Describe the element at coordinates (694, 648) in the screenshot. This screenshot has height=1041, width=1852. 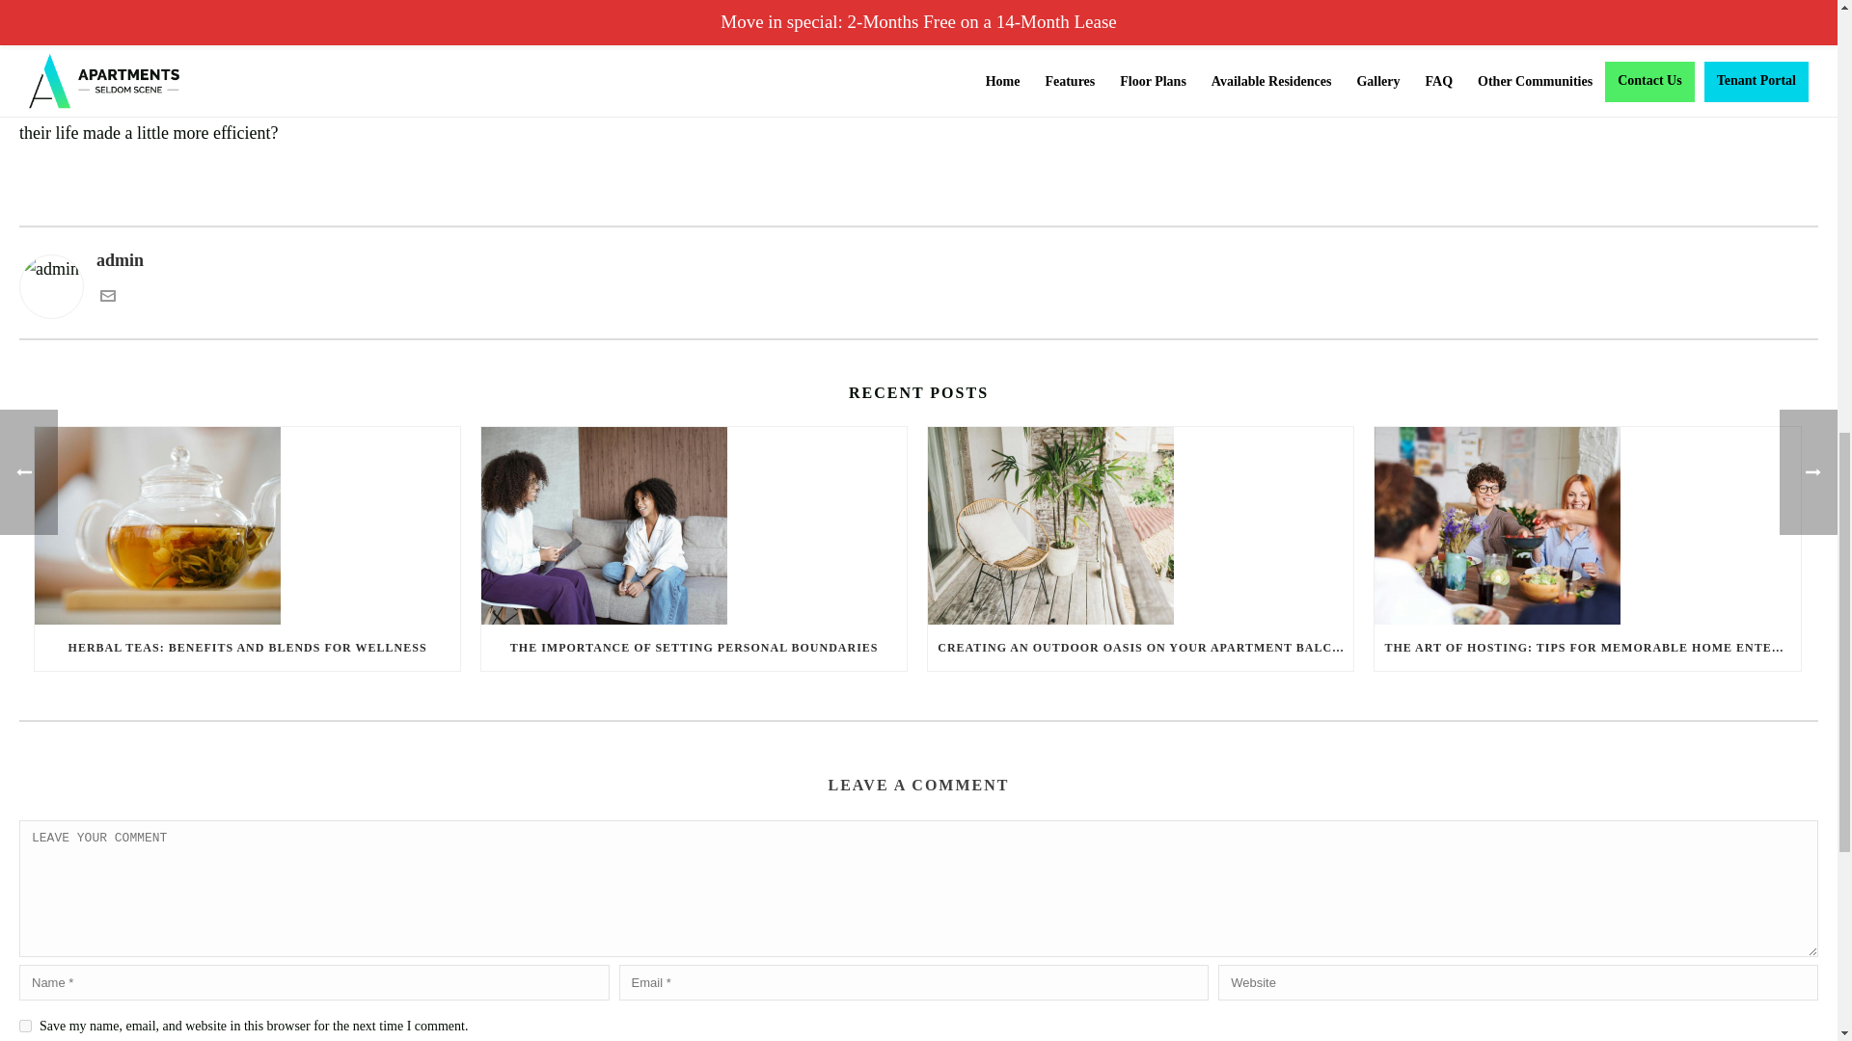
I see `THE IMPORTANCE OF SETTING PERSONAL BOUNDARIES` at that location.